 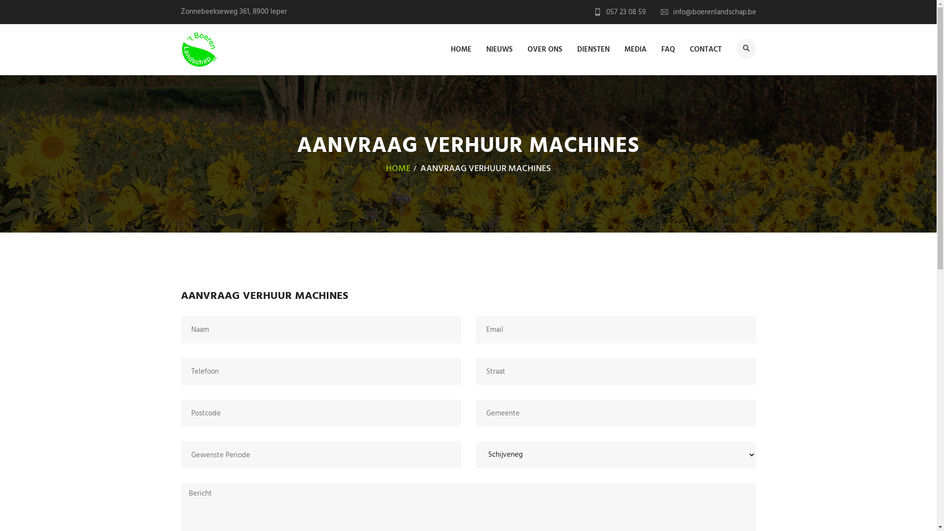 I want to click on HOME, so click(x=461, y=49).